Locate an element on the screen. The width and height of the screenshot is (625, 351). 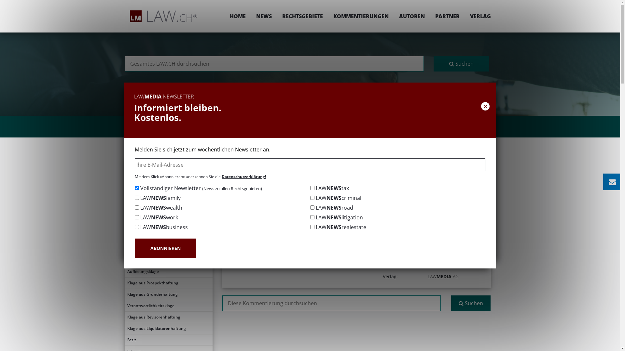
Gesetzliche Grundlagen is located at coordinates (168, 186).